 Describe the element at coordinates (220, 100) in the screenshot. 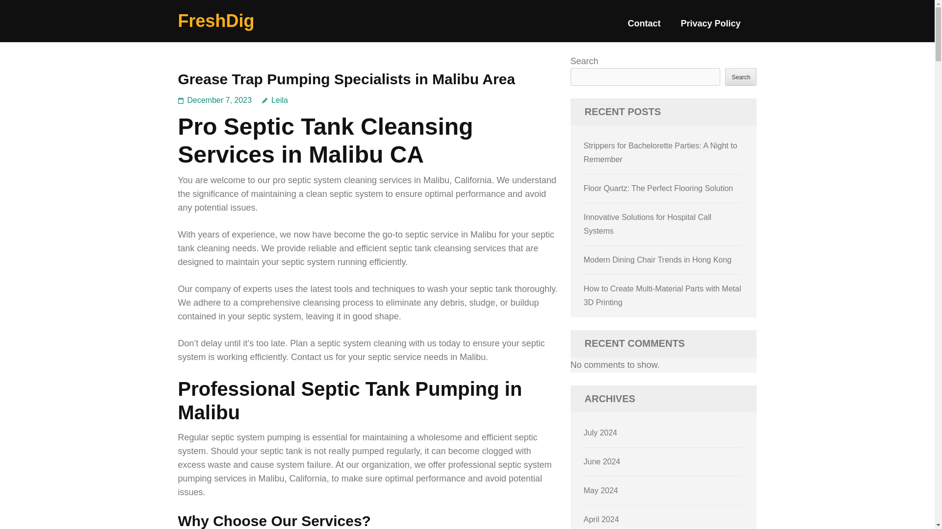

I see `December 7, 2023` at that location.